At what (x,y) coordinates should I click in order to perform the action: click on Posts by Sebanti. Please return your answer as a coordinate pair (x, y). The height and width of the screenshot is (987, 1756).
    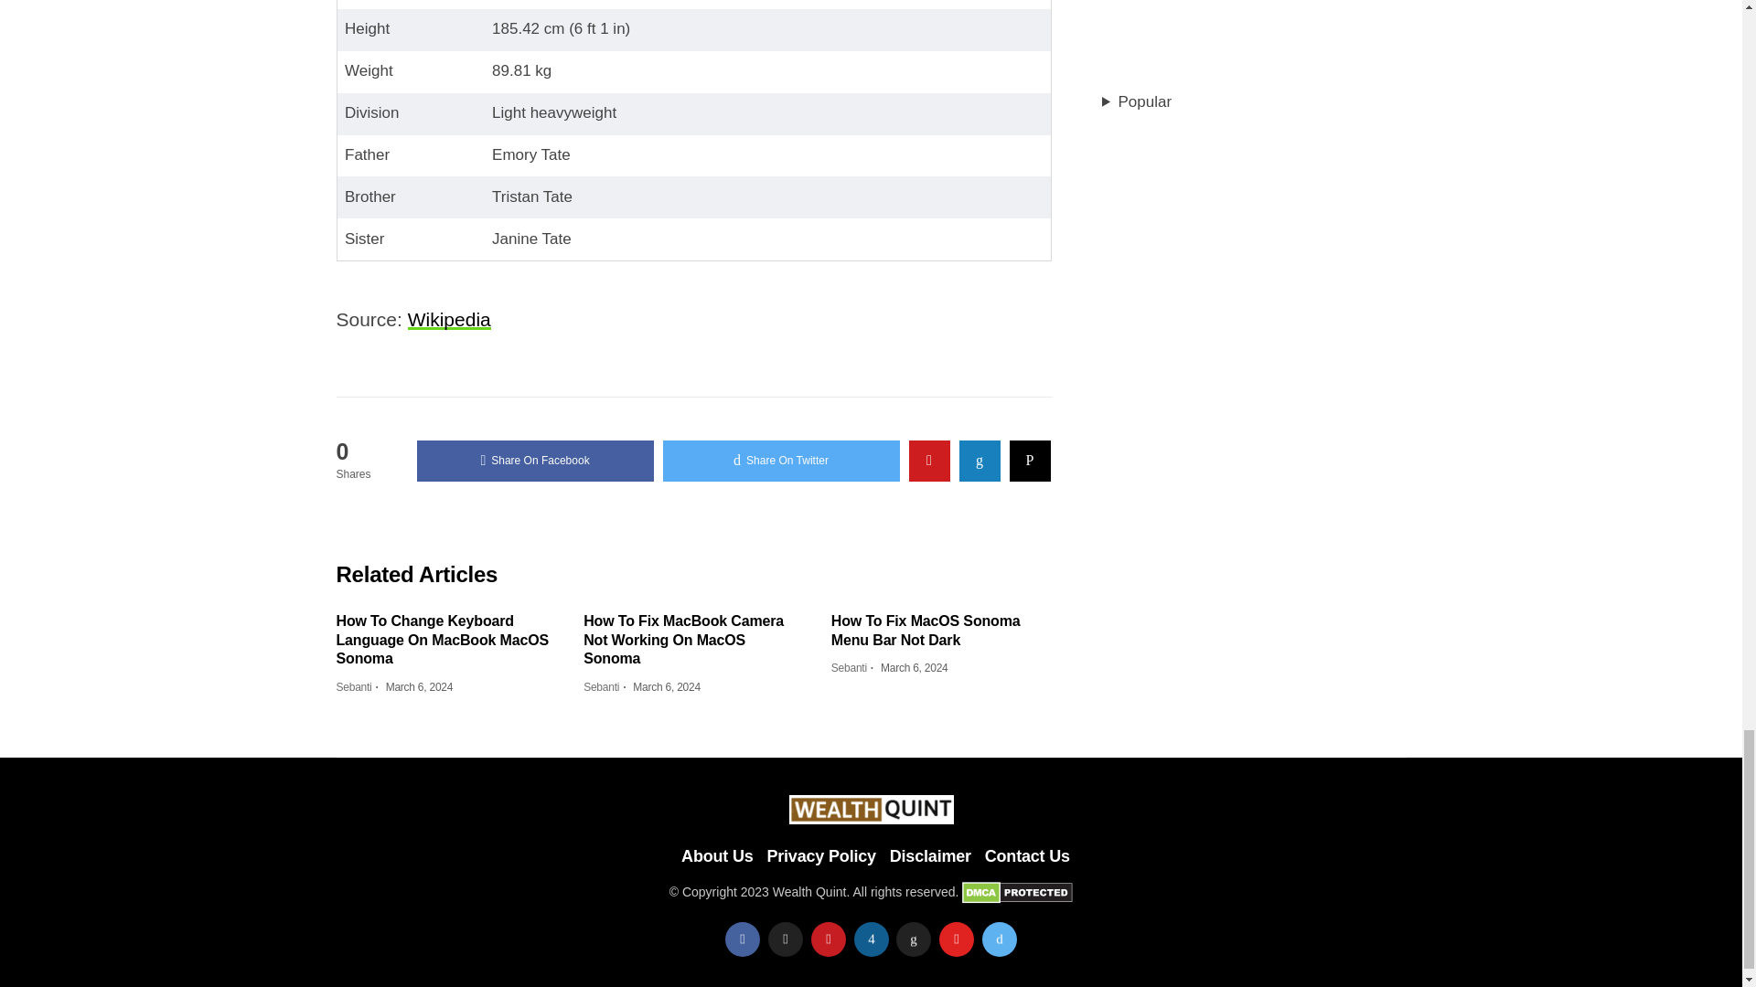
    Looking at the image, I should click on (601, 687).